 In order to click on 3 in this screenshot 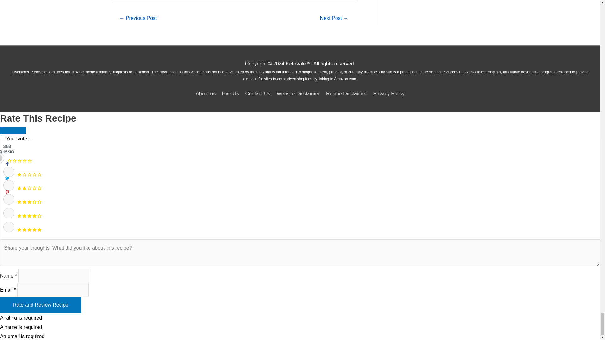, I will do `click(9, 199)`.